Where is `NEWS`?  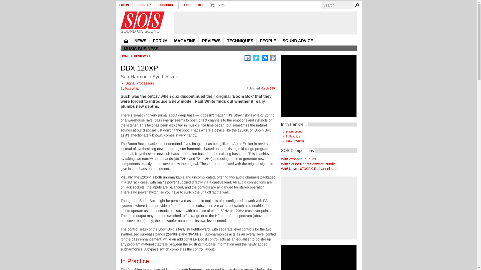 NEWS is located at coordinates (140, 41).